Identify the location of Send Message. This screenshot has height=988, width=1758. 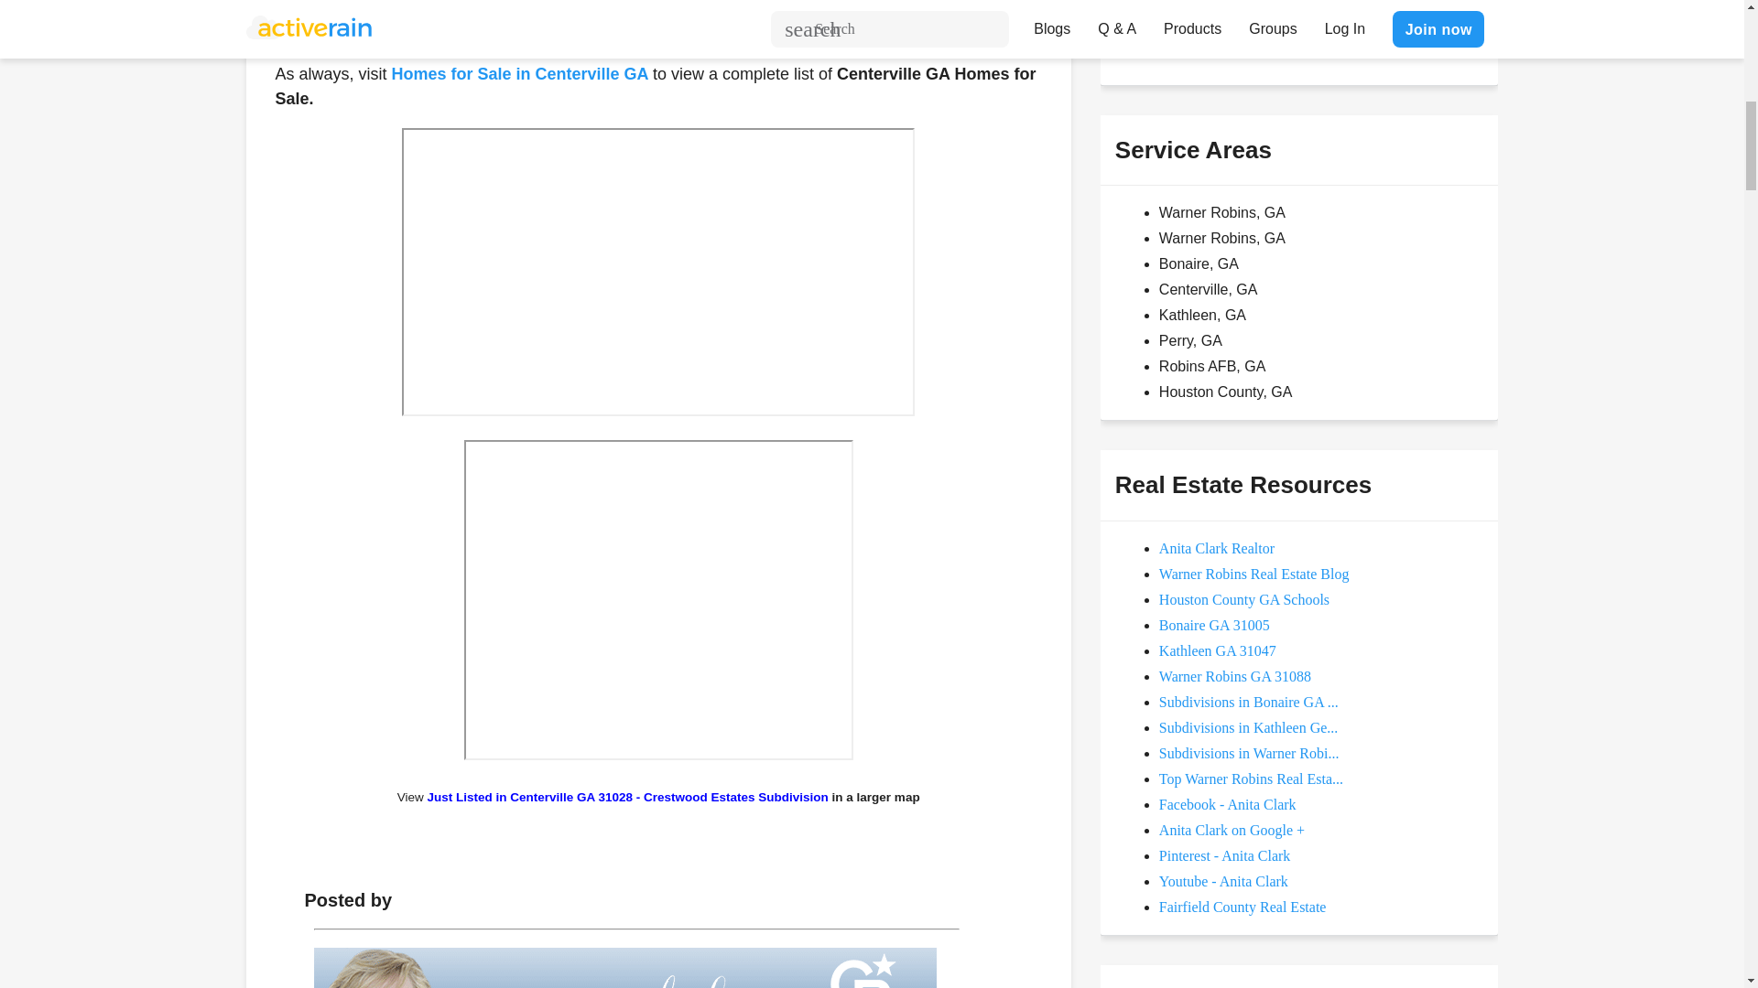
(1181, 37).